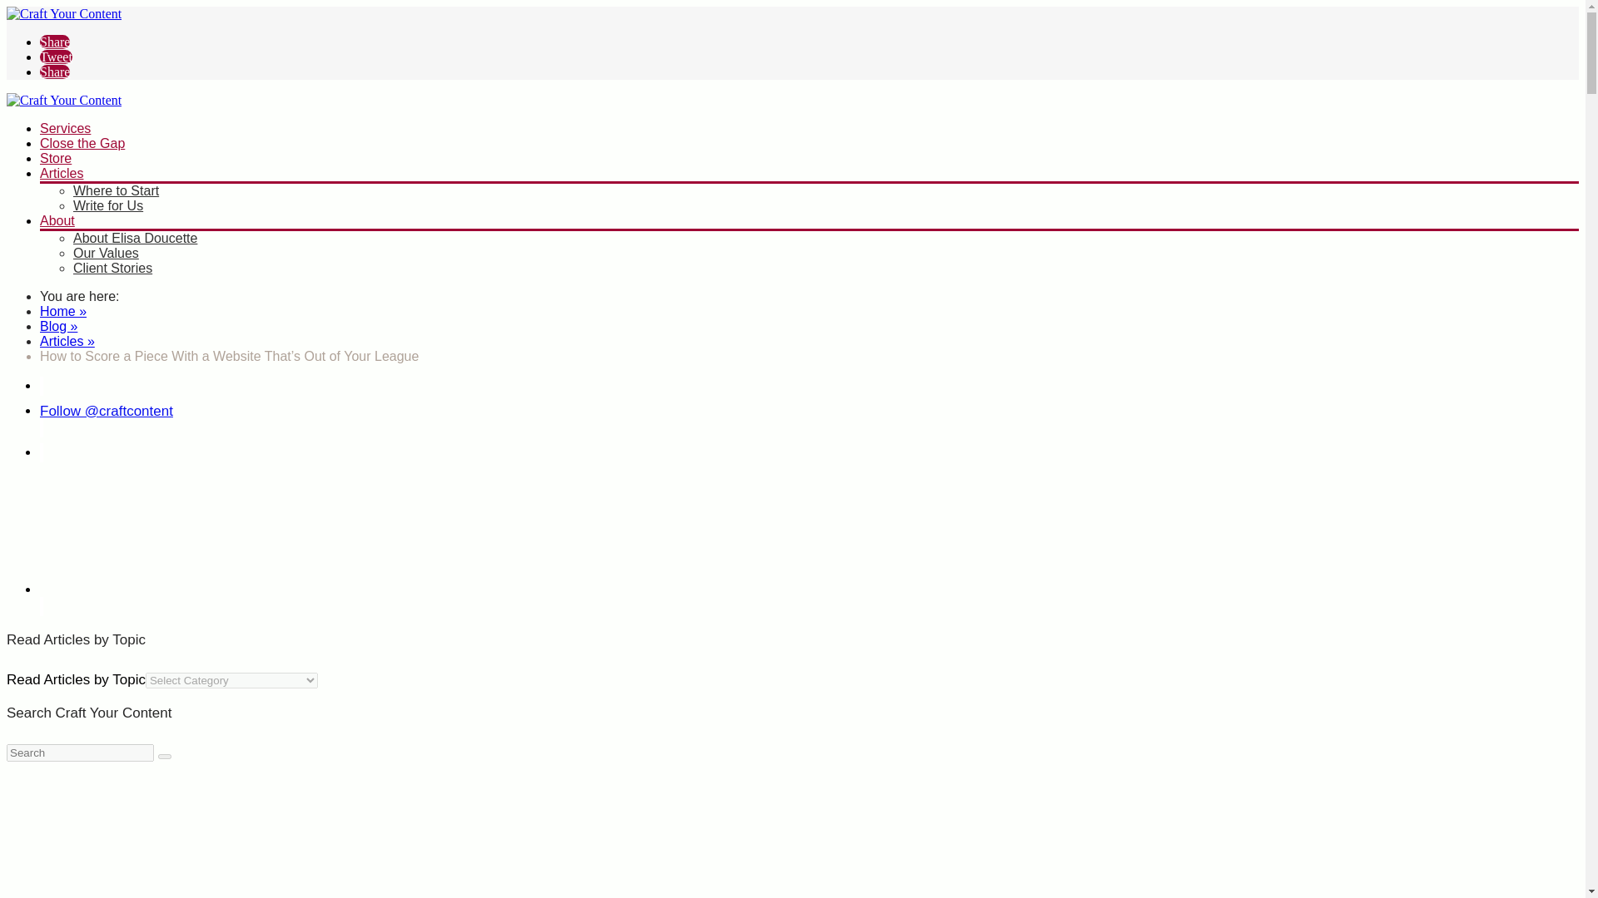 This screenshot has height=898, width=1598. What do you see at coordinates (57, 221) in the screenshot?
I see `About` at bounding box center [57, 221].